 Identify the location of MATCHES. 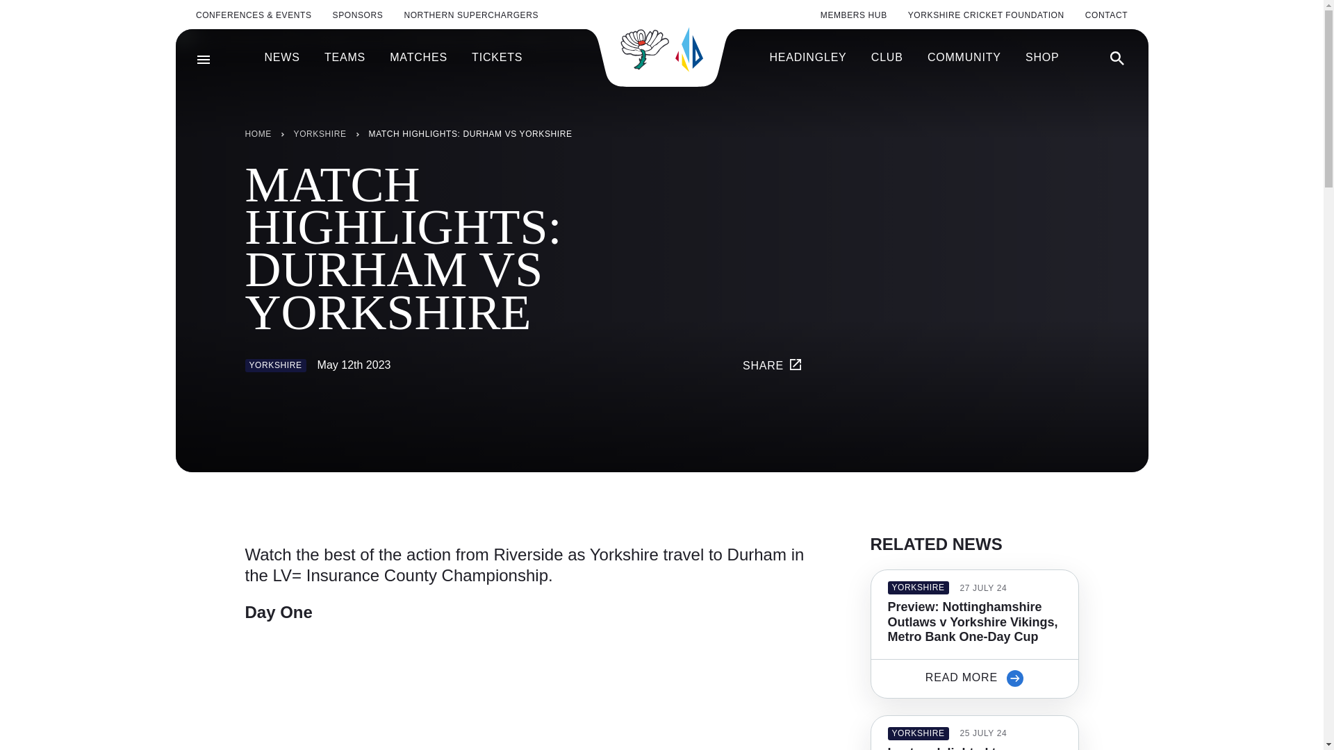
(418, 58).